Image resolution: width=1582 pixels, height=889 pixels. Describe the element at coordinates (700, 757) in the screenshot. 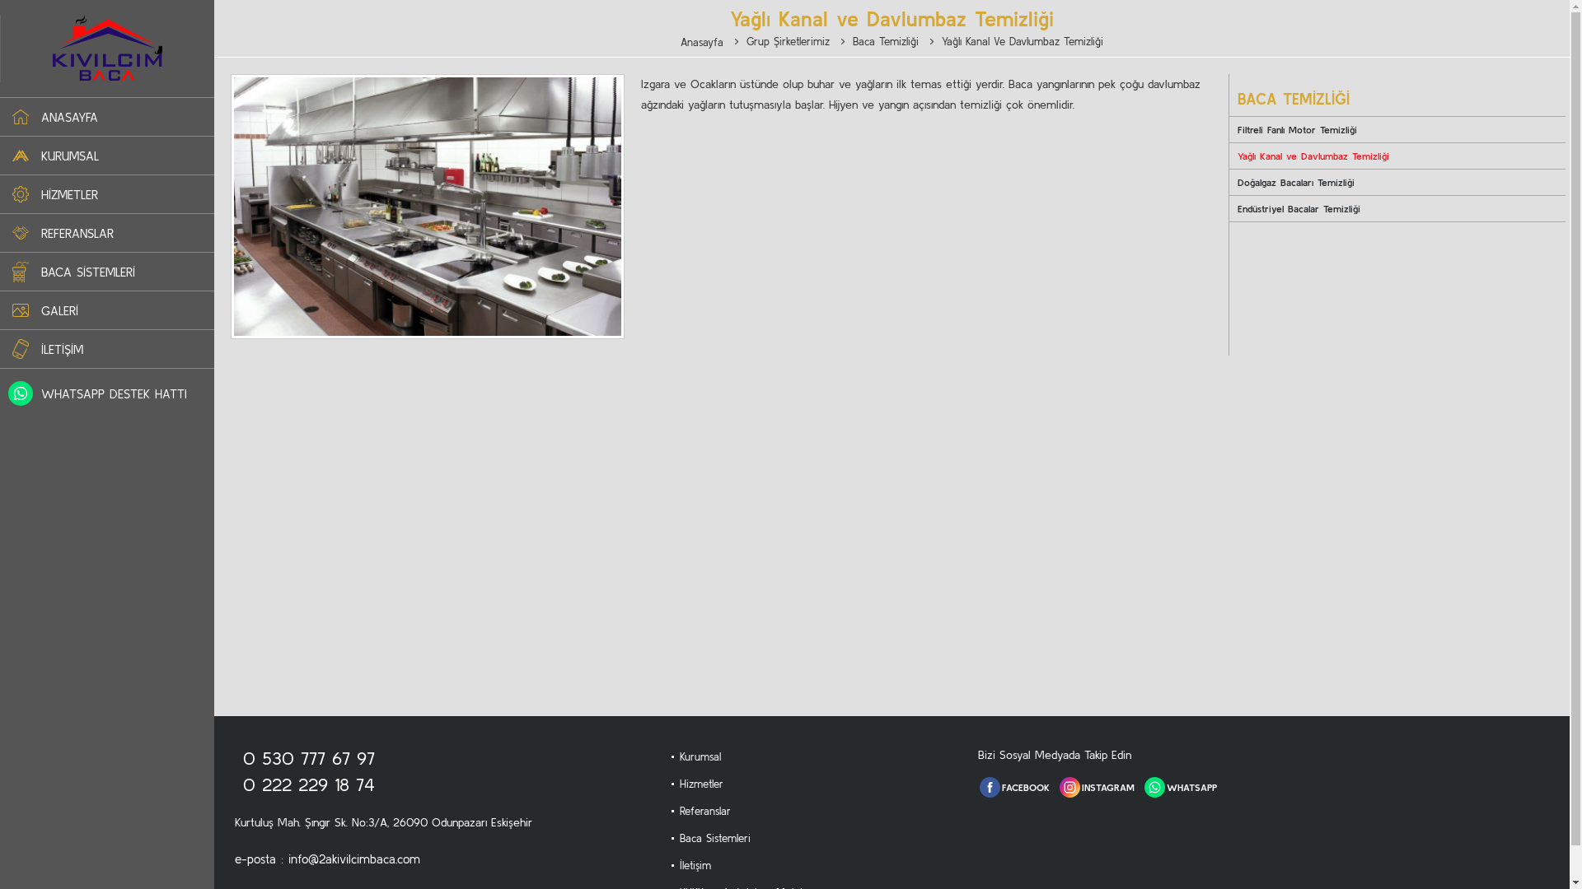

I see `Kurumsal` at that location.